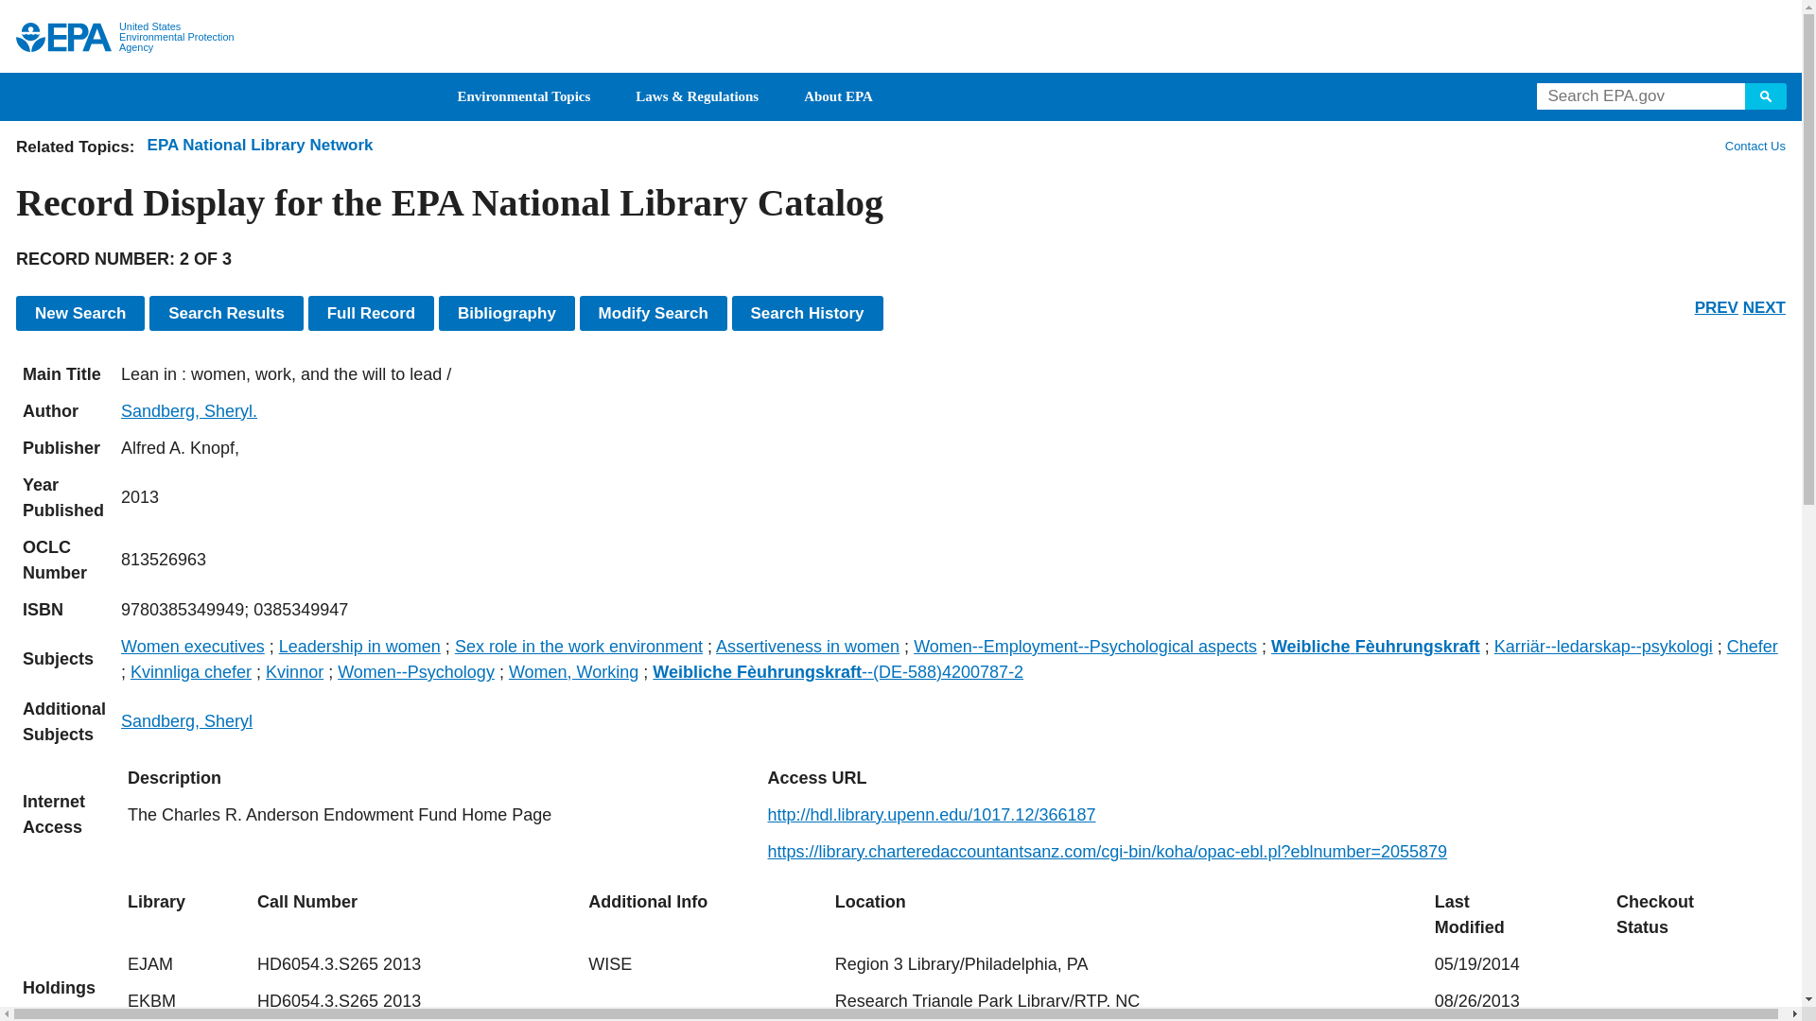 This screenshot has height=1021, width=1816. Describe the element at coordinates (80, 313) in the screenshot. I see `Create a New Search` at that location.